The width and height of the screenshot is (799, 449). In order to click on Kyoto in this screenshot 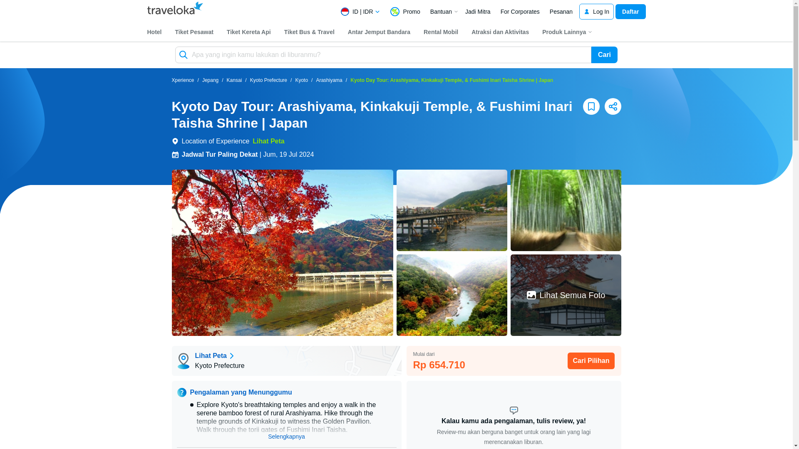, I will do `click(301, 81)`.